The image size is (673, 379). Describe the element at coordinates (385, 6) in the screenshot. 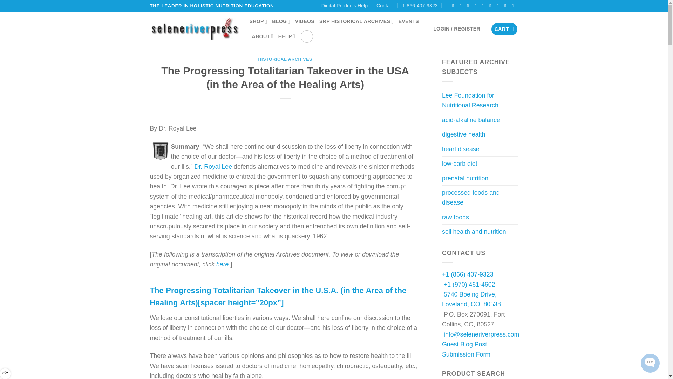

I see `Contact` at that location.